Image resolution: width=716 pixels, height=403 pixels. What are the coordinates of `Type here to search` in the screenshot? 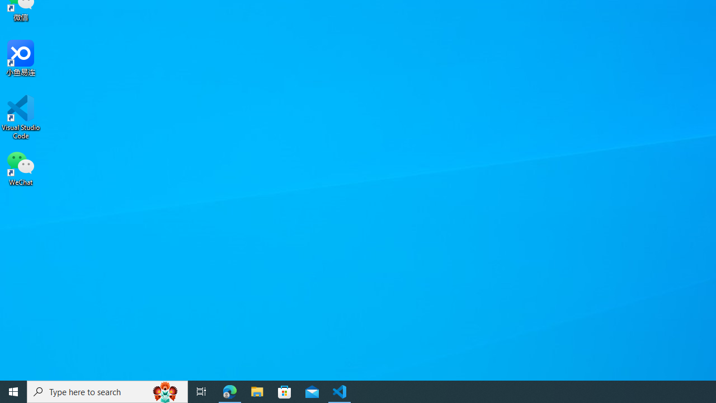 It's located at (107, 392).